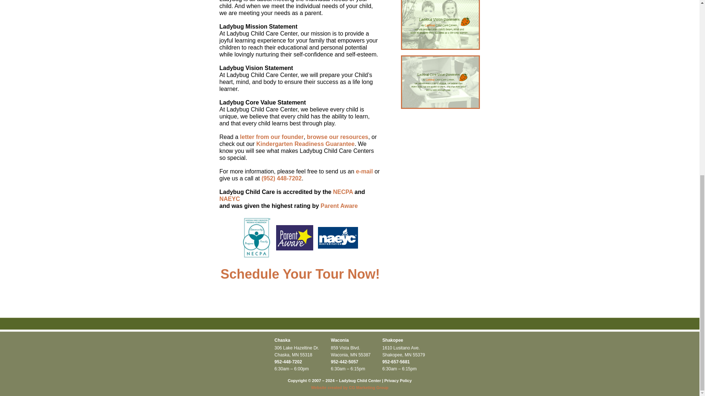 This screenshot has width=705, height=396. I want to click on Parent Aware Certification, so click(339, 206).